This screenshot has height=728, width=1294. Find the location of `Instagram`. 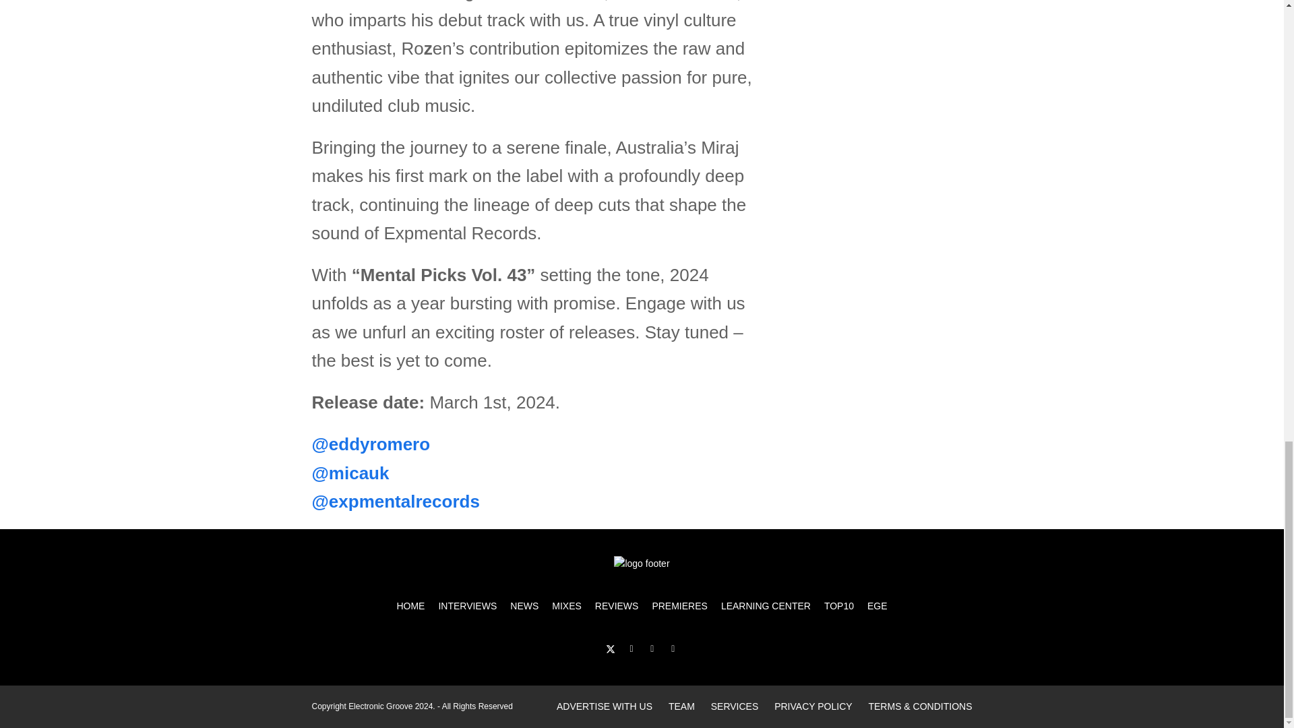

Instagram is located at coordinates (652, 650).